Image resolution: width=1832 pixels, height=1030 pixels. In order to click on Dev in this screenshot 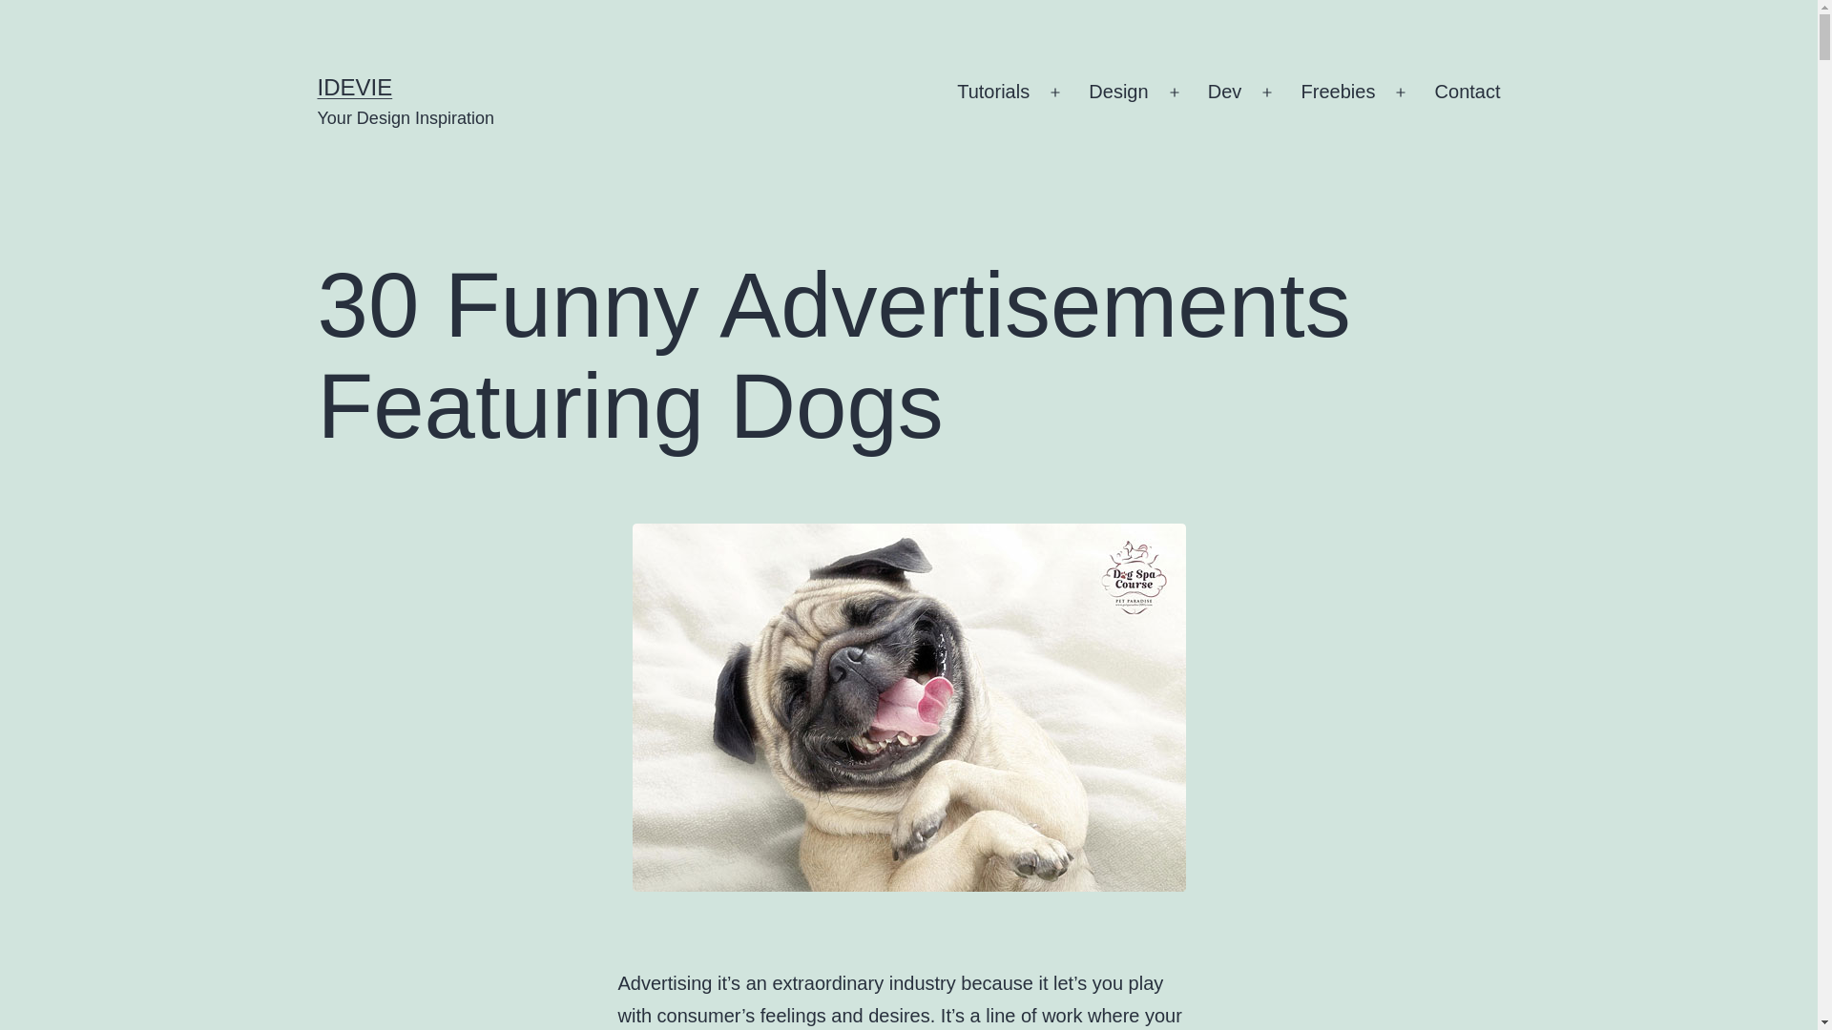, I will do `click(1225, 93)`.